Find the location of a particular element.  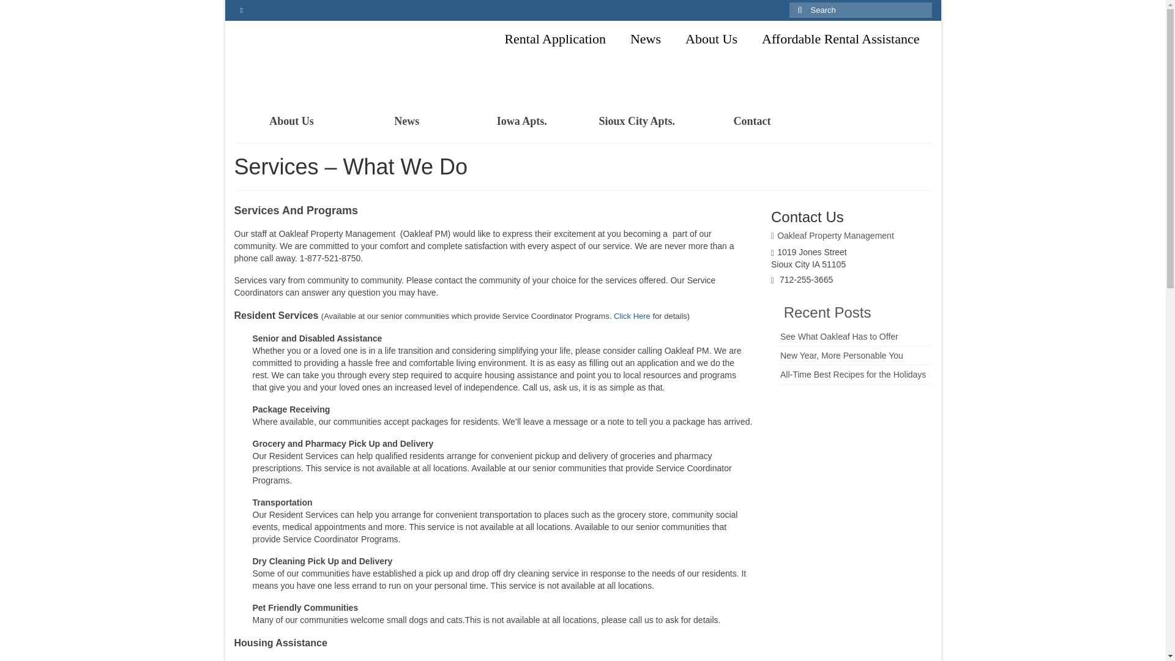

About Us is located at coordinates (711, 39).